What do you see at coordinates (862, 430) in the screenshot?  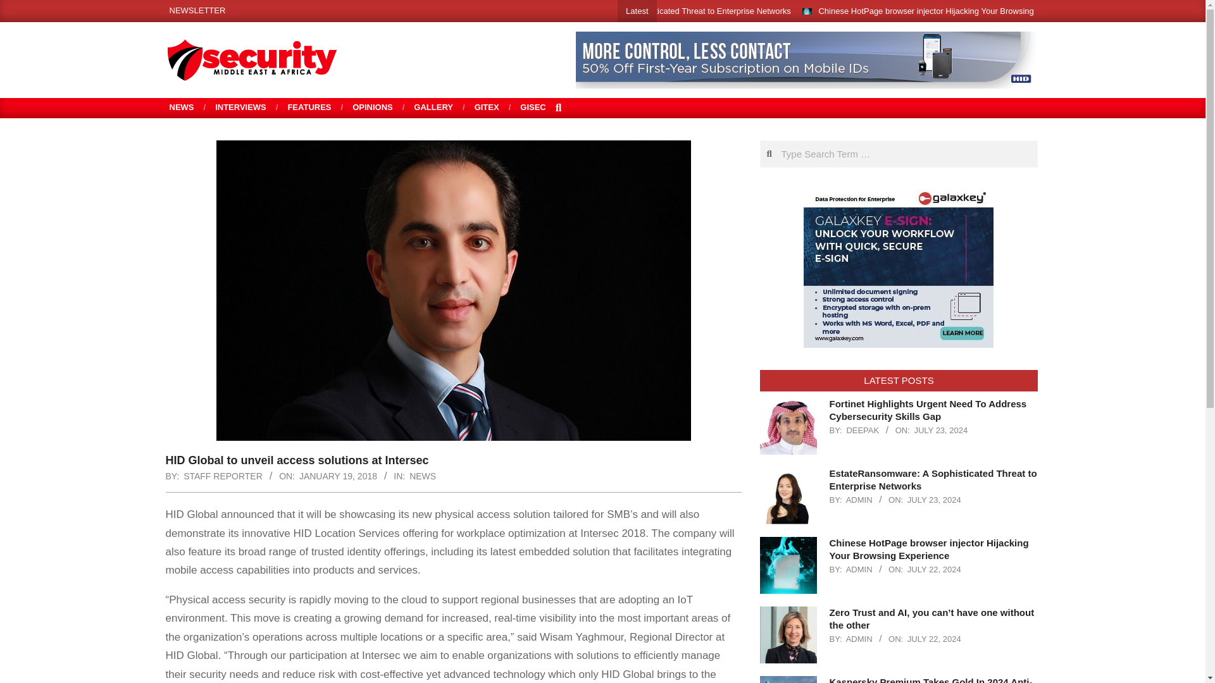 I see `Posts by Deepak` at bounding box center [862, 430].